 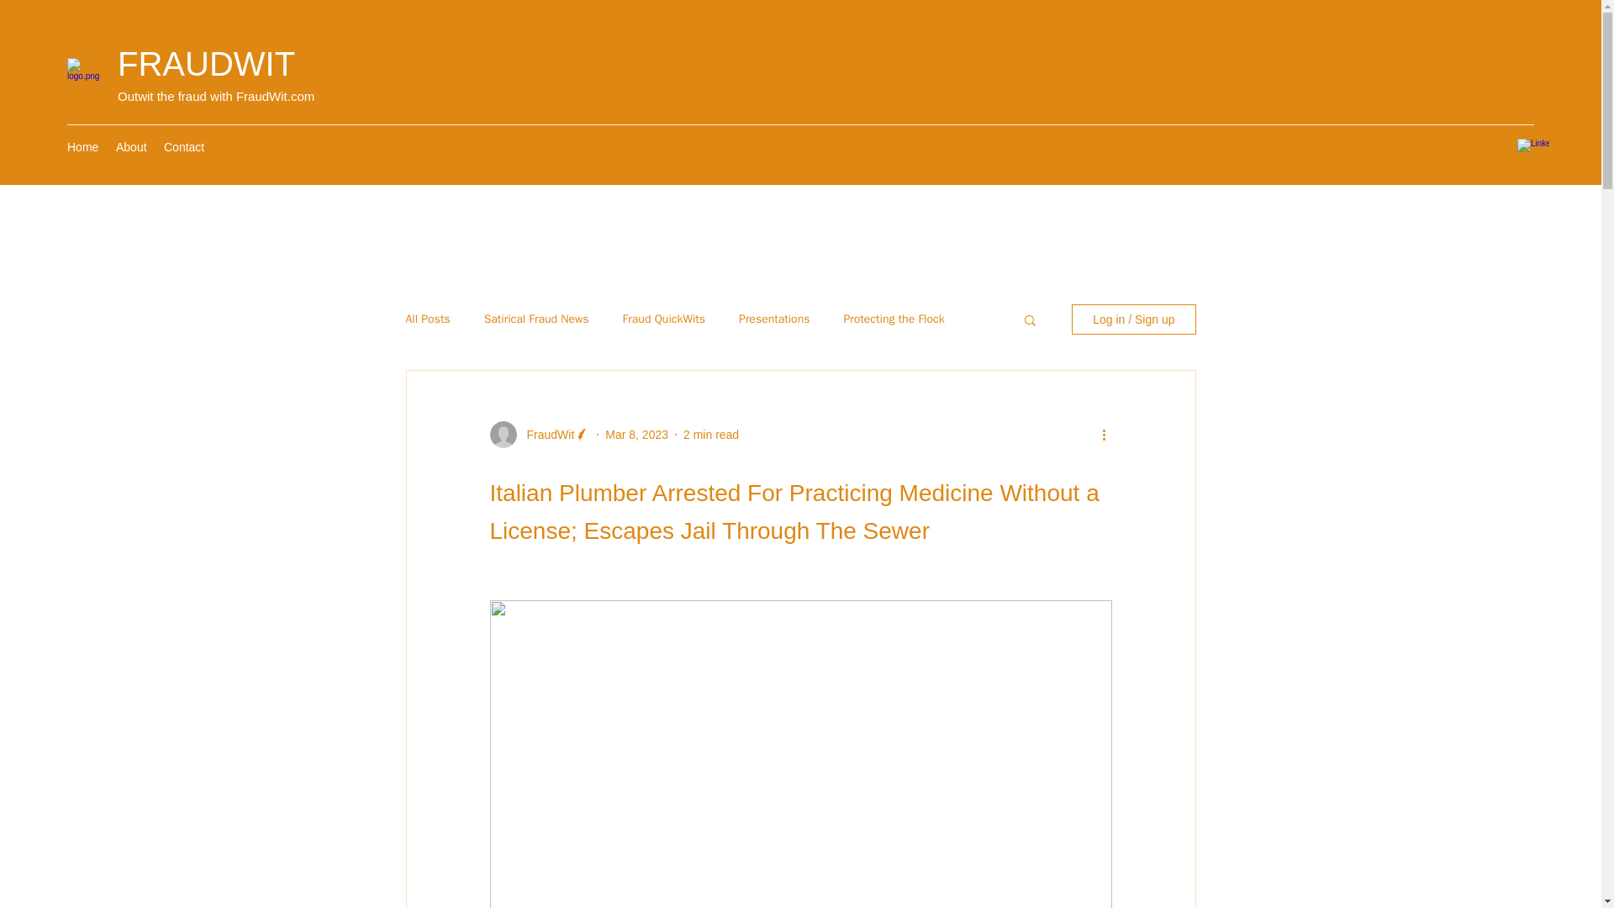 What do you see at coordinates (893, 319) in the screenshot?
I see `Protecting the Flock` at bounding box center [893, 319].